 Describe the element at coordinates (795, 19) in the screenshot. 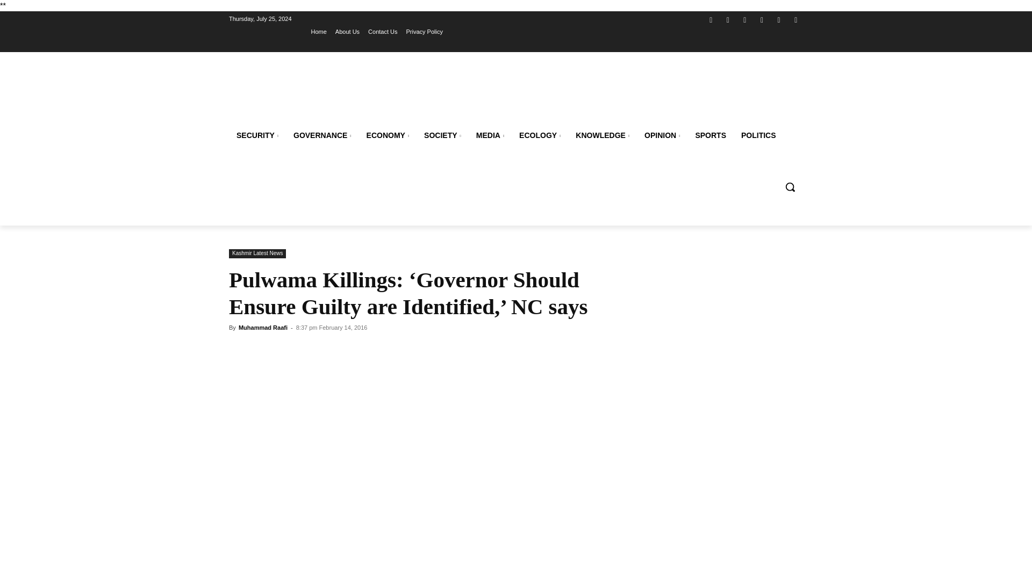

I see `Youtube` at that location.